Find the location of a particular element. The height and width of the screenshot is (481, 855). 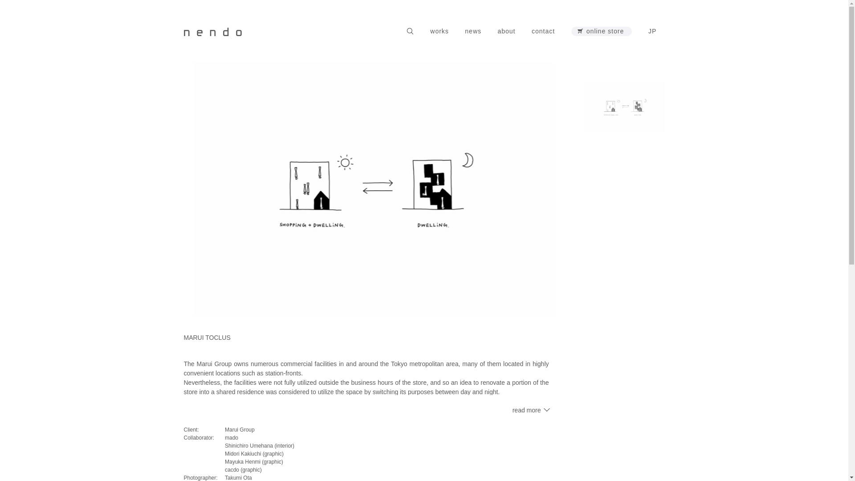

contact is located at coordinates (543, 31).